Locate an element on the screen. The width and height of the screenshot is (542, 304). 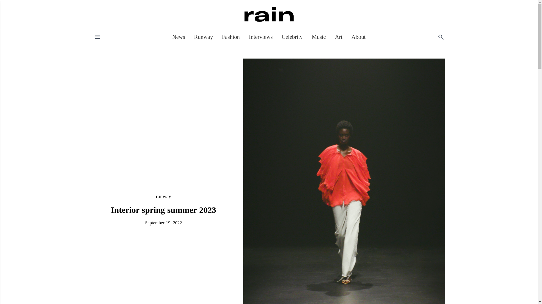
News is located at coordinates (179, 37).